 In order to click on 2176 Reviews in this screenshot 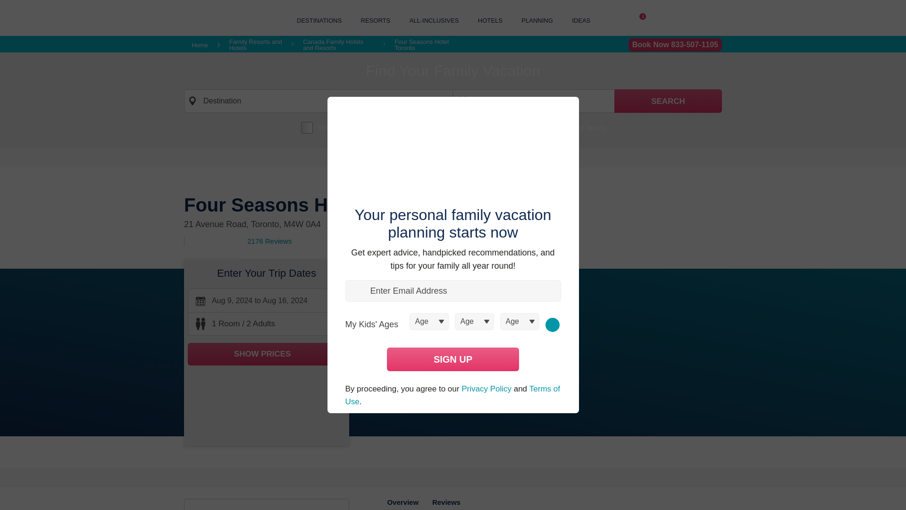, I will do `click(269, 241)`.